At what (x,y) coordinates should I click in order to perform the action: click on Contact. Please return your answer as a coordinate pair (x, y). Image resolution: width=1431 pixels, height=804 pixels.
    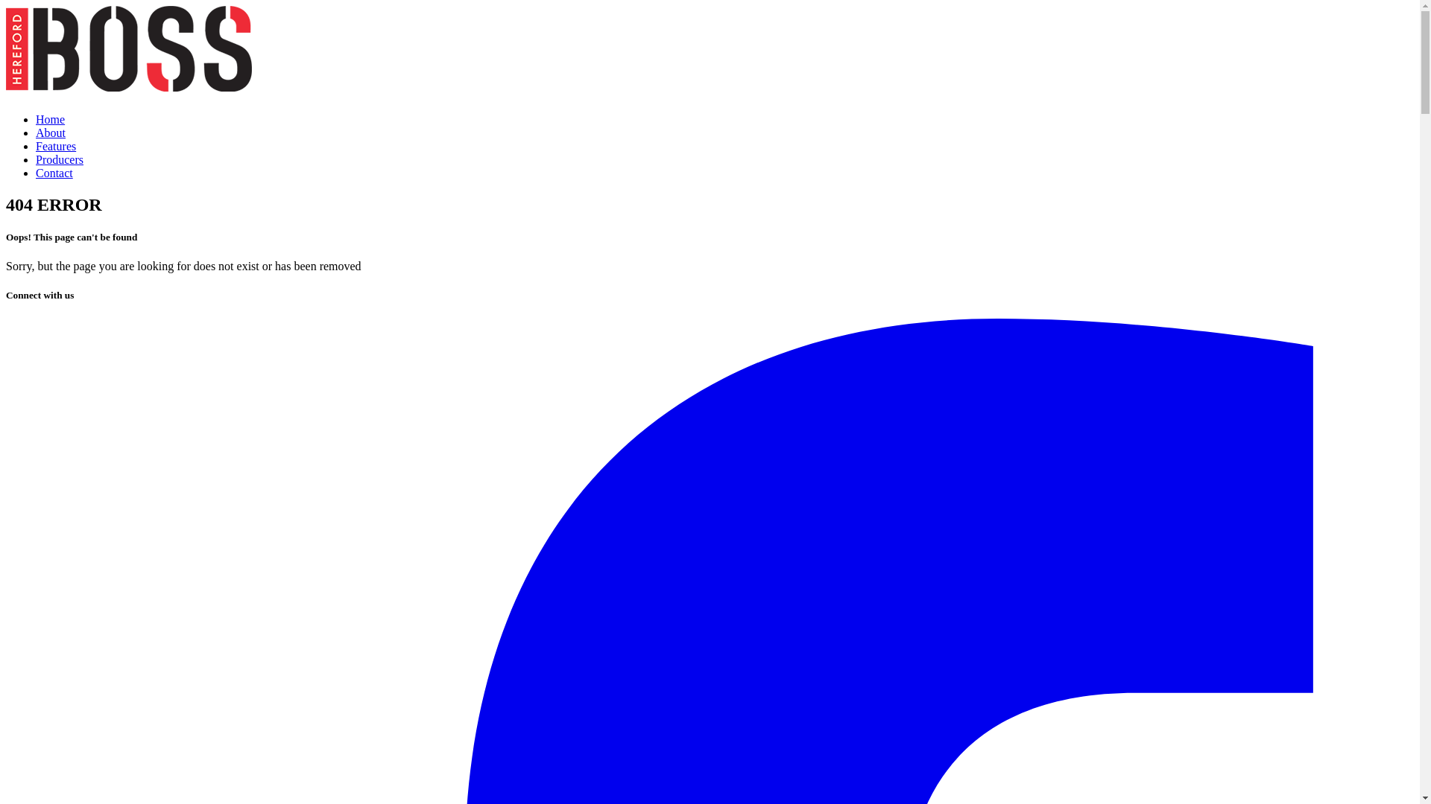
    Looking at the image, I should click on (54, 173).